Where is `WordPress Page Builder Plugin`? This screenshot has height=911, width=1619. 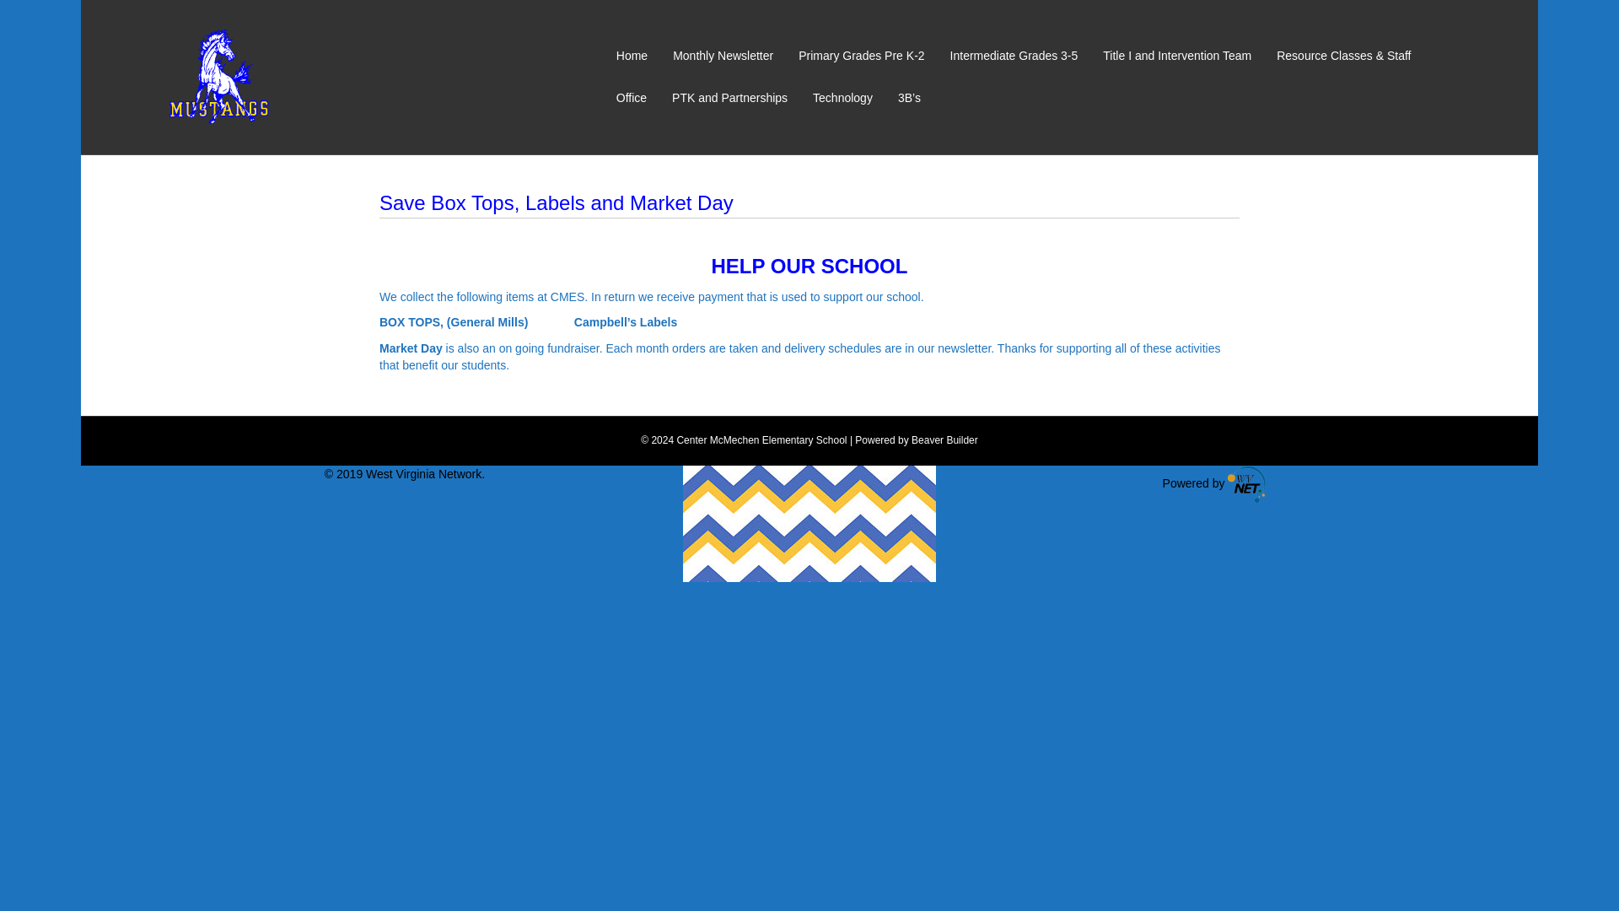 WordPress Page Builder Plugin is located at coordinates (944, 440).